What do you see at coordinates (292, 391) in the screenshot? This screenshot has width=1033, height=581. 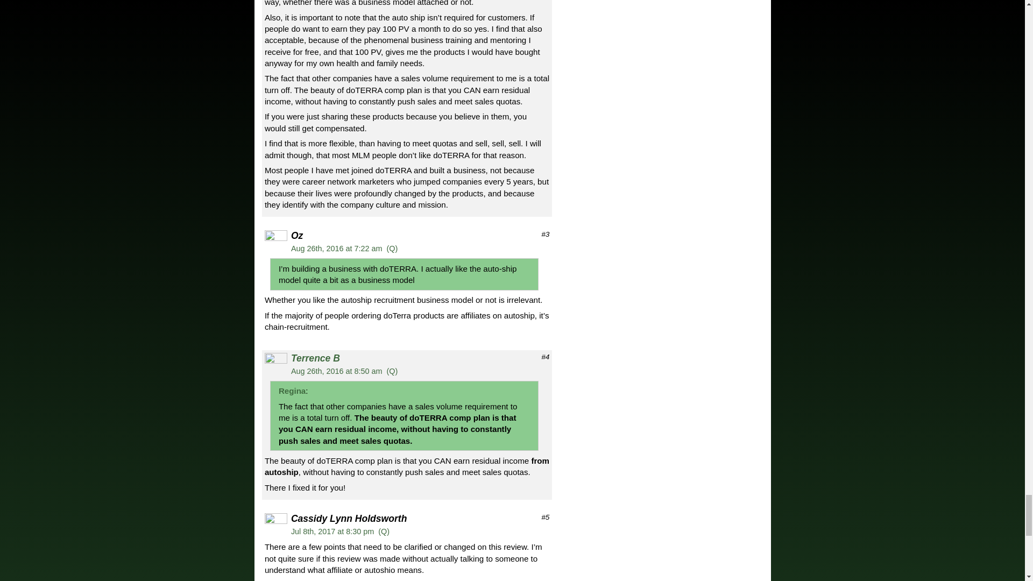 I see `Regina` at bounding box center [292, 391].